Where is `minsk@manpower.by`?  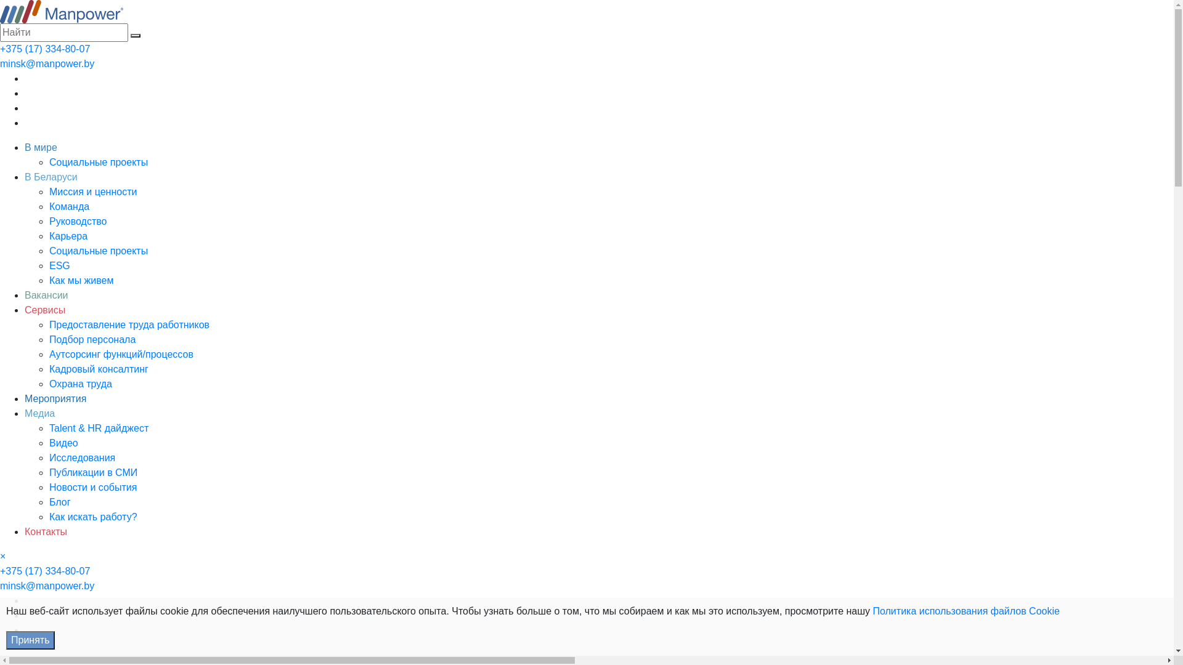 minsk@manpower.by is located at coordinates (47, 64).